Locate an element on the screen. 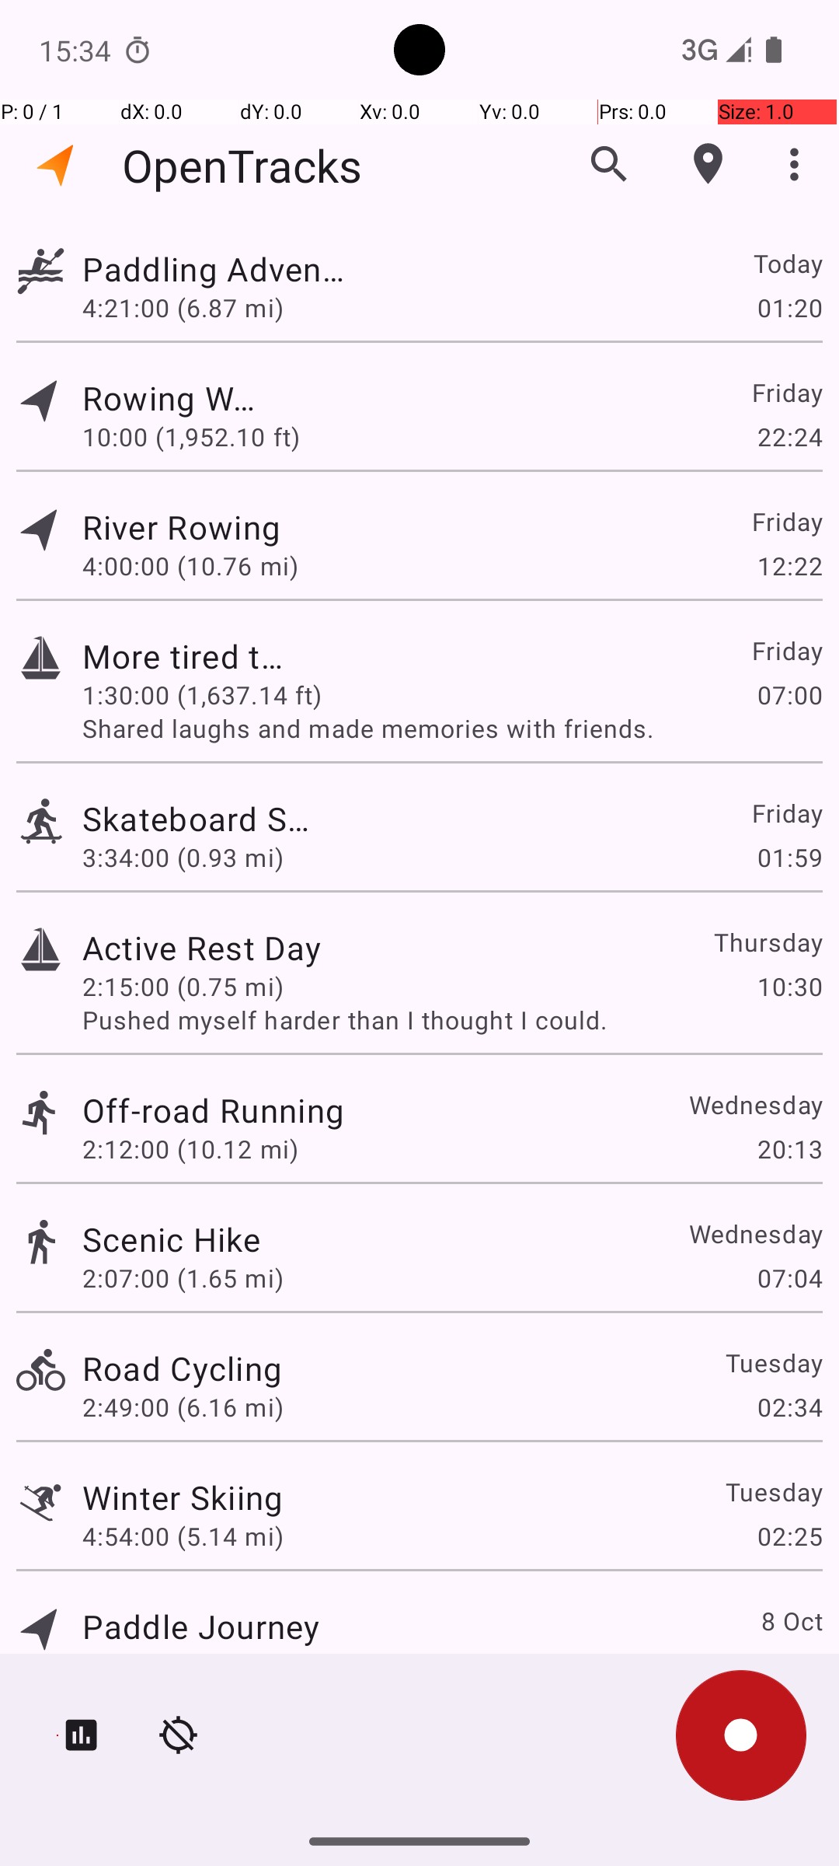 This screenshot has width=839, height=1866. River Rowing is located at coordinates (182, 527).